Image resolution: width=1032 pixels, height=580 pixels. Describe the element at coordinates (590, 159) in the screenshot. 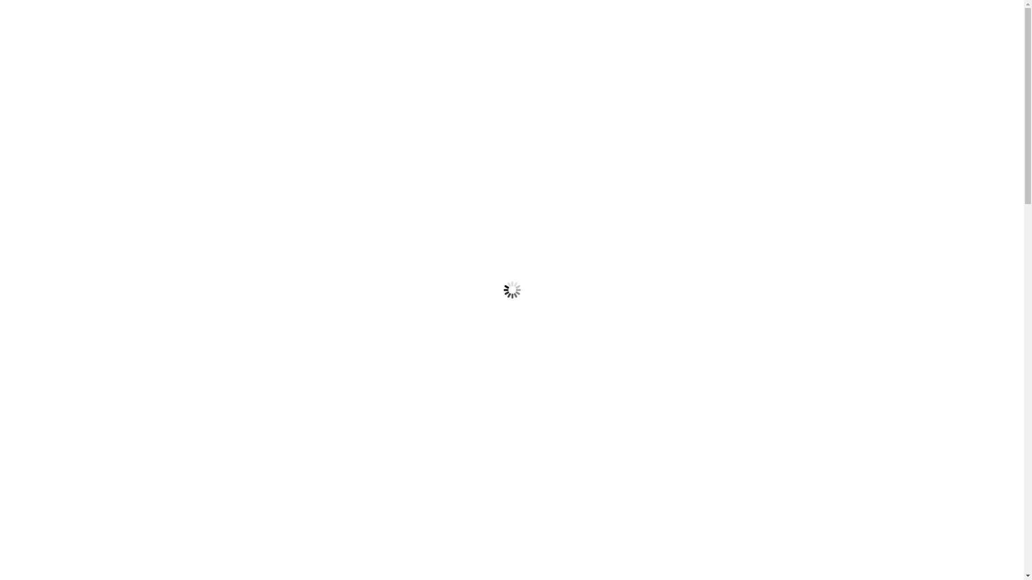

I see `FAQ` at that location.